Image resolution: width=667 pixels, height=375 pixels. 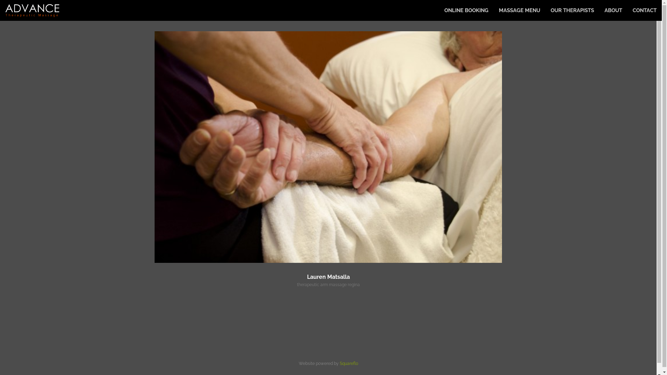 I want to click on MASSAGE MENU, so click(x=520, y=10).